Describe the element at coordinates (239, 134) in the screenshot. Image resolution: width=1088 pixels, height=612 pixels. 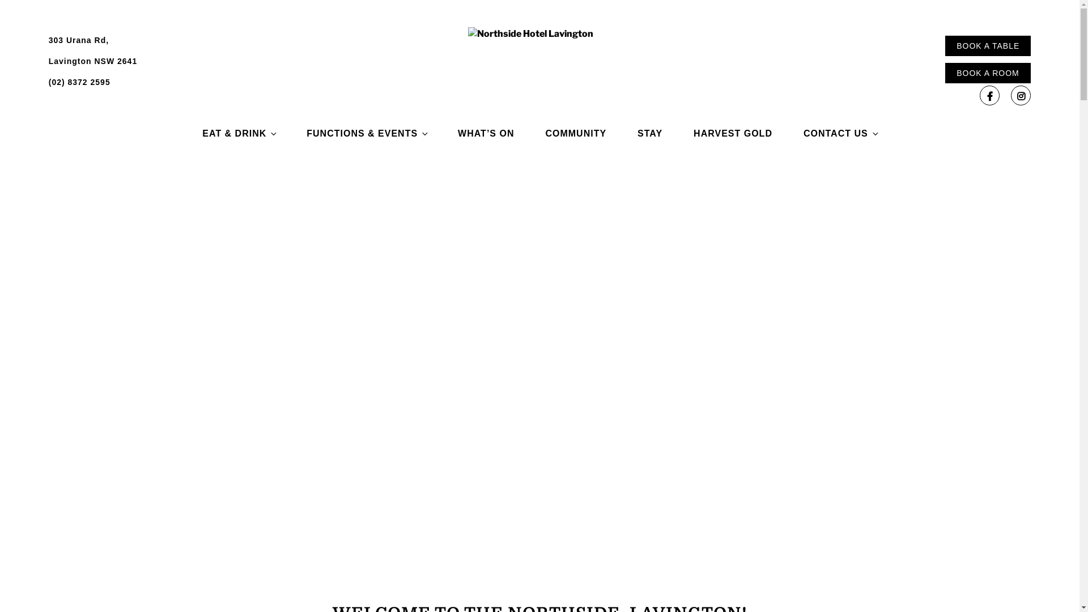
I see `EAT & DRINK` at that location.